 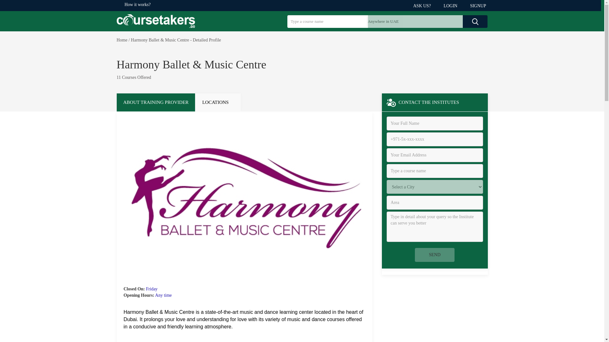 I want to click on ASK US?, so click(x=424, y=6).